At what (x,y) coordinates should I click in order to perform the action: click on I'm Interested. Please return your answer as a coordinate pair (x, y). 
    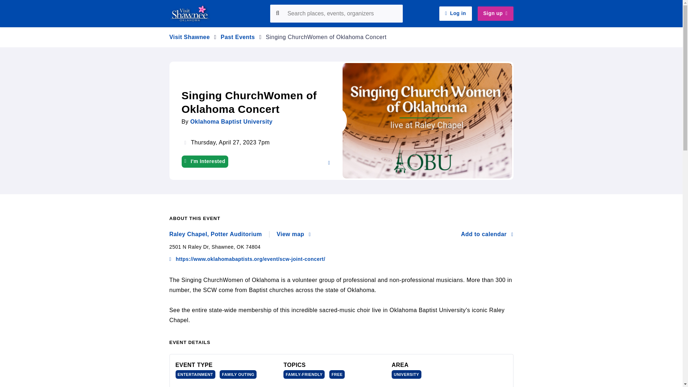
    Looking at the image, I should click on (204, 161).